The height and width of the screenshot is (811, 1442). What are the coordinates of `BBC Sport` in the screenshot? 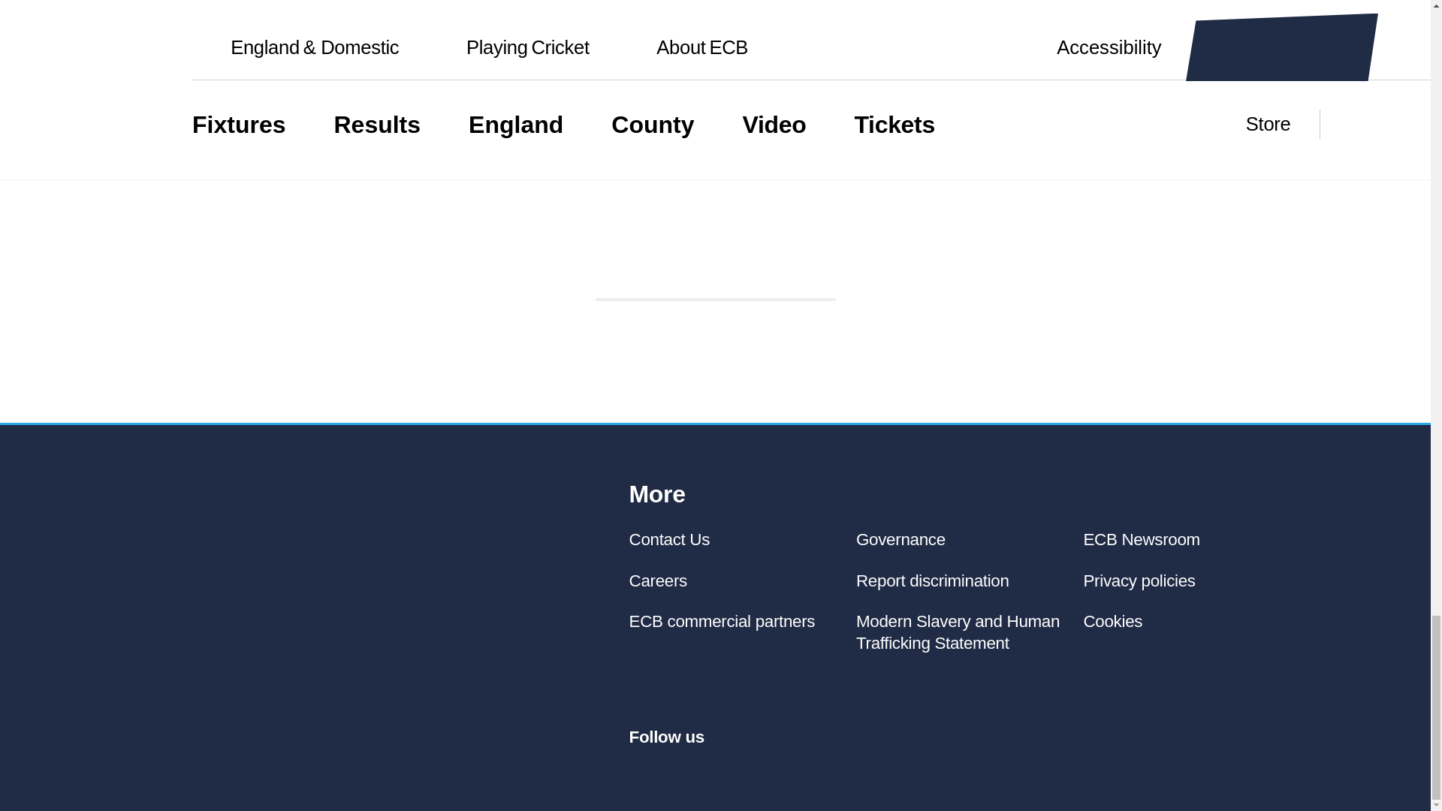 It's located at (787, 120).